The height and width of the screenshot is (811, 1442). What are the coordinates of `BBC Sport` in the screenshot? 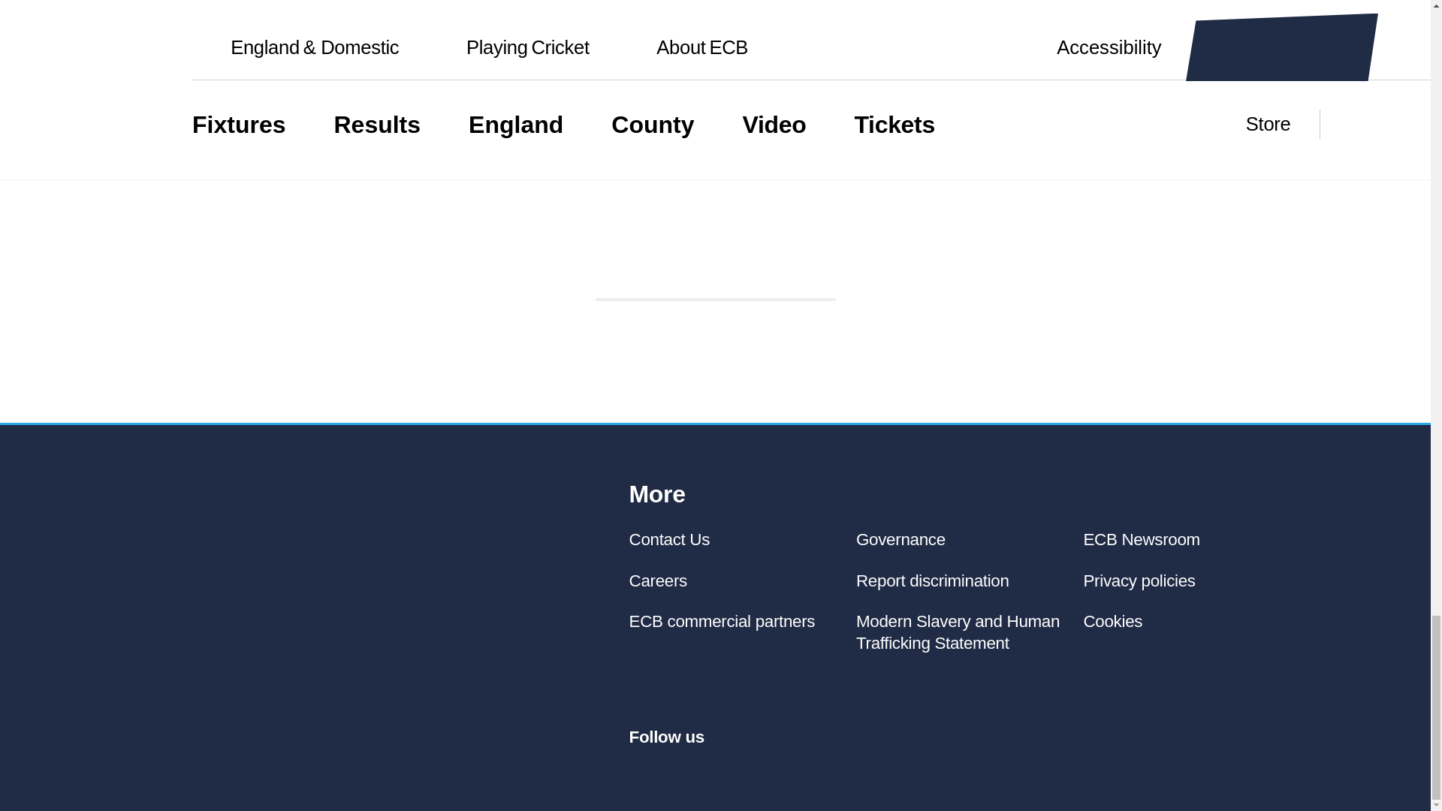 It's located at (787, 120).